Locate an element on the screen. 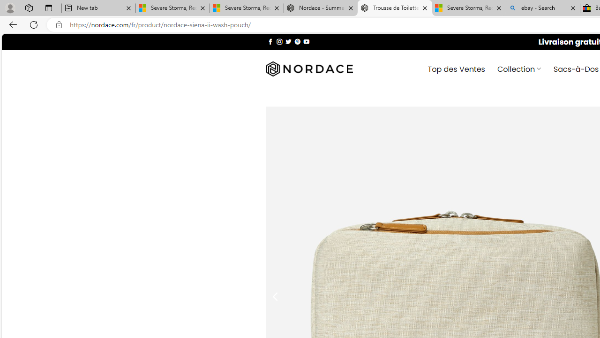  Nous suivre sur Facebook is located at coordinates (270, 41).